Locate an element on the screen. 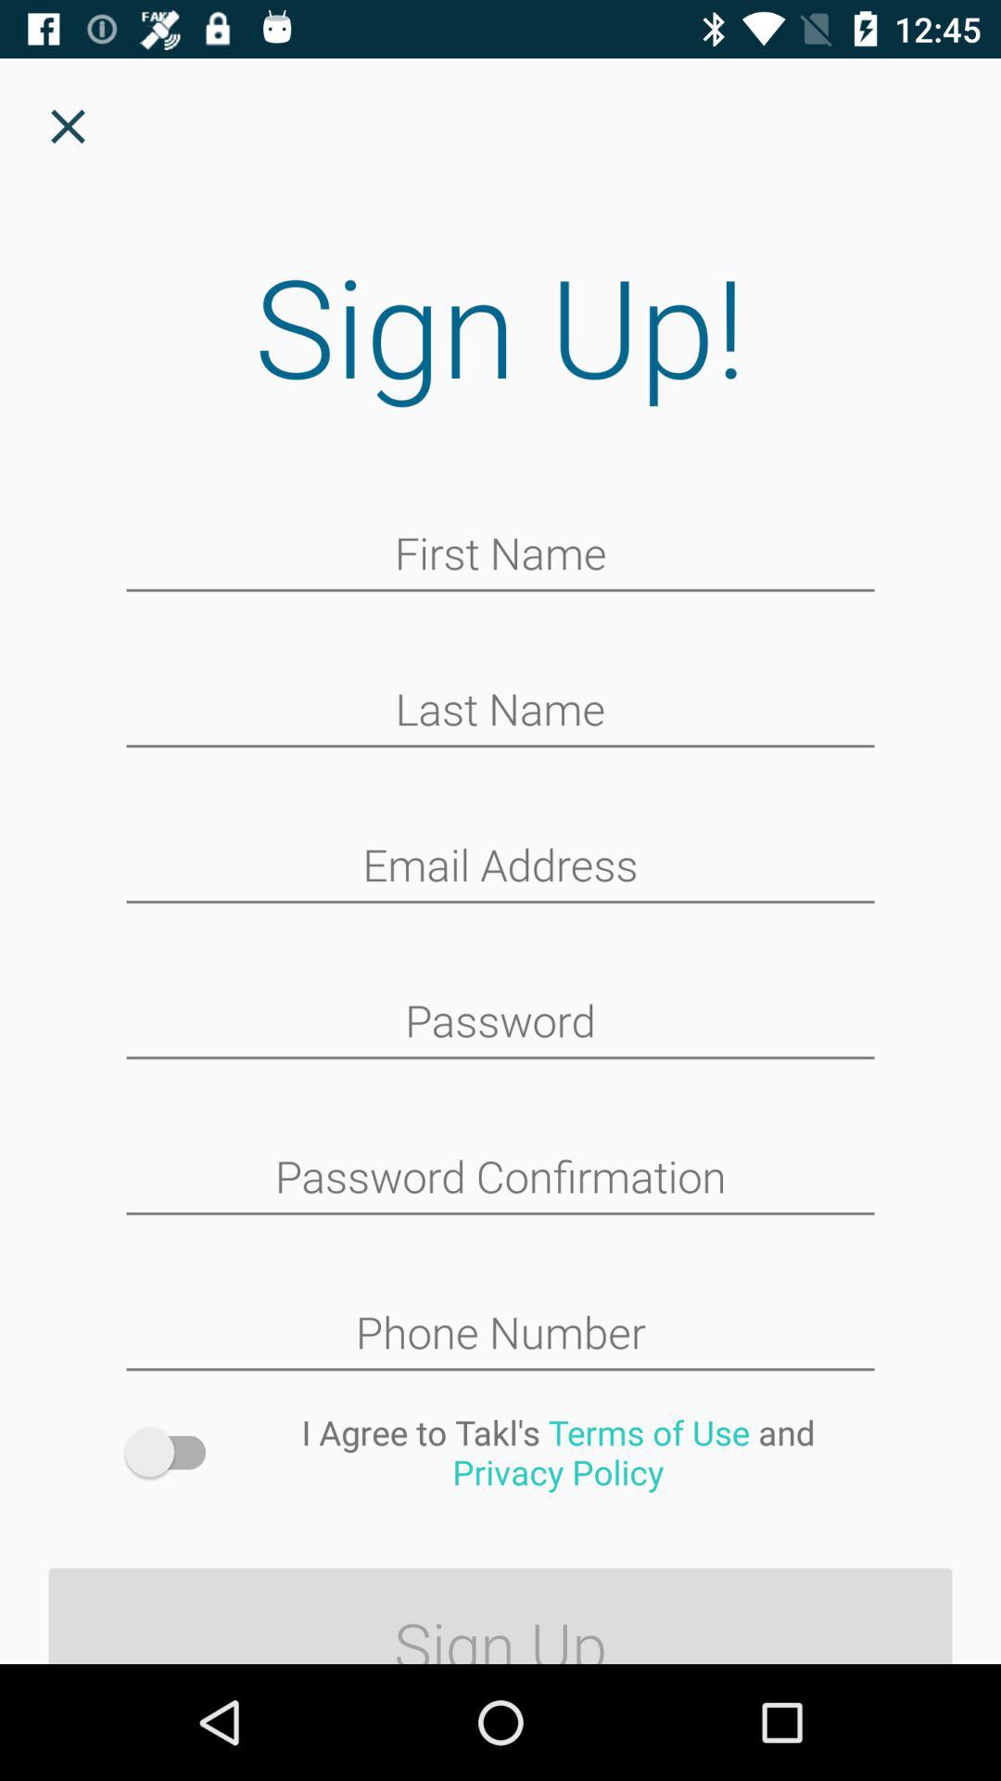 This screenshot has height=1781, width=1001. press the icon above the sign up icon is located at coordinates (558, 1452).